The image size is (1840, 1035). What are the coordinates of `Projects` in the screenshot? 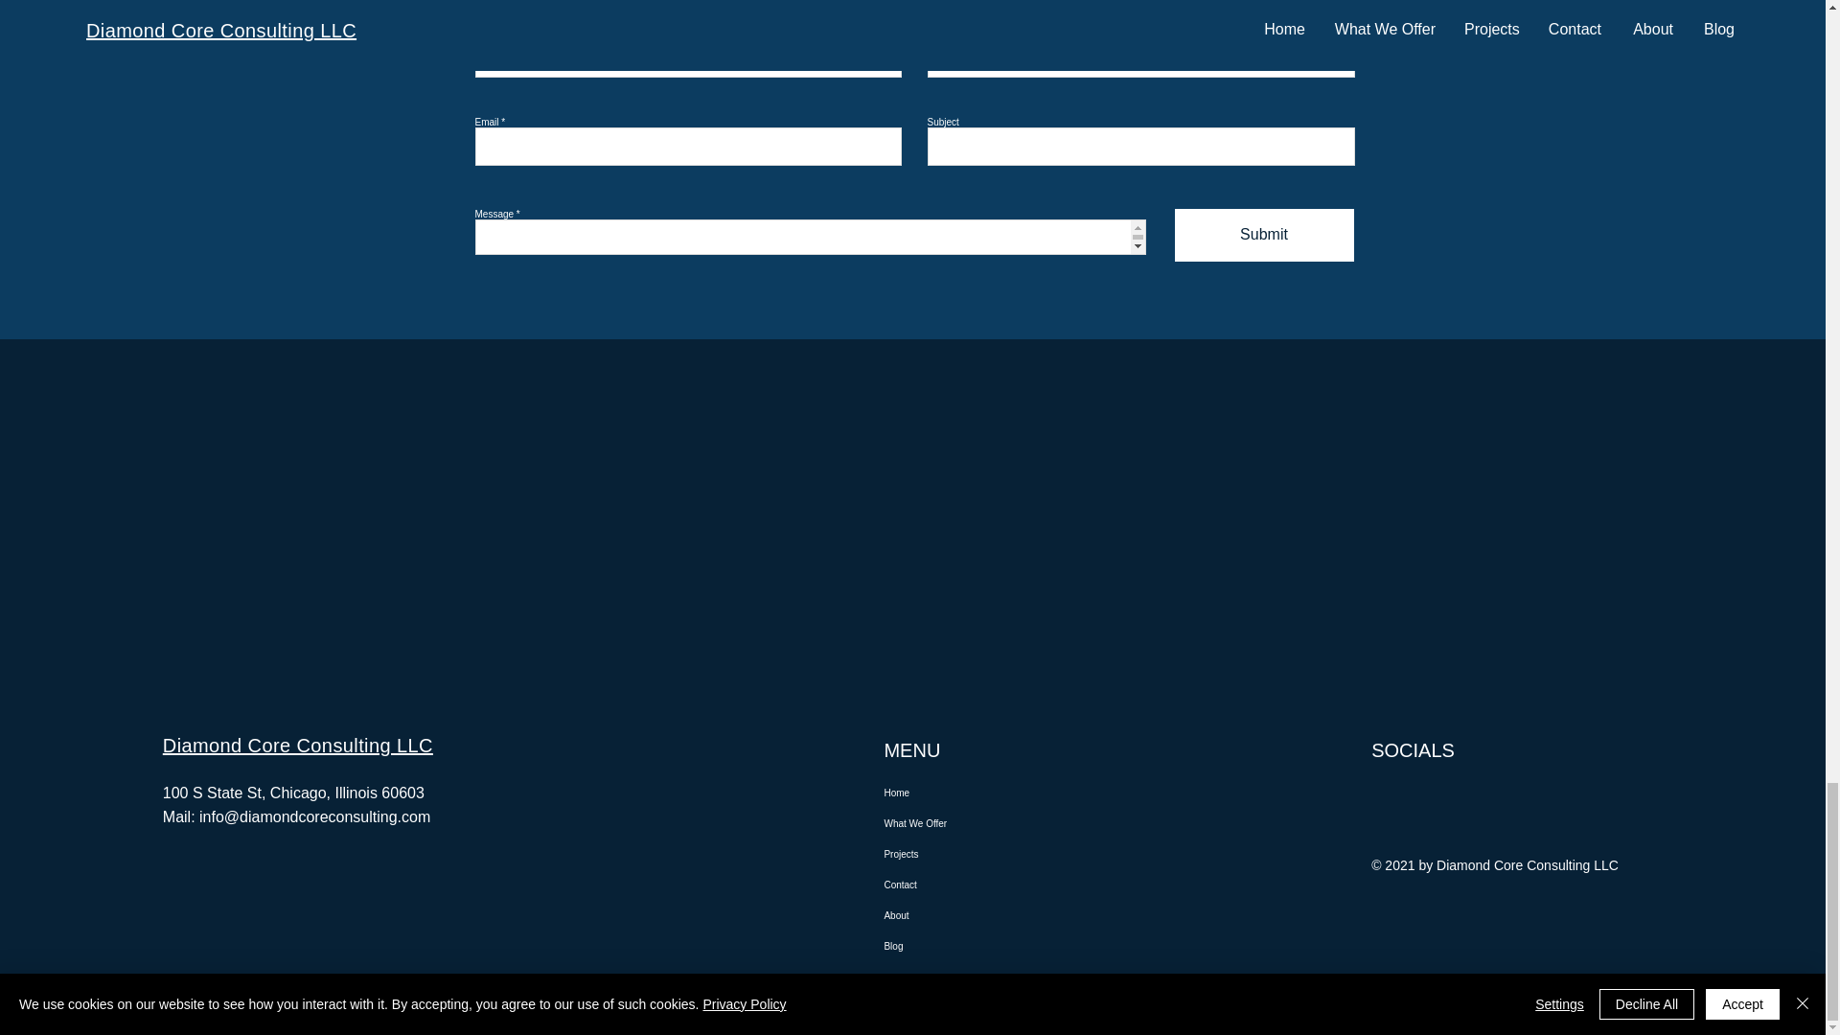 It's located at (985, 853).